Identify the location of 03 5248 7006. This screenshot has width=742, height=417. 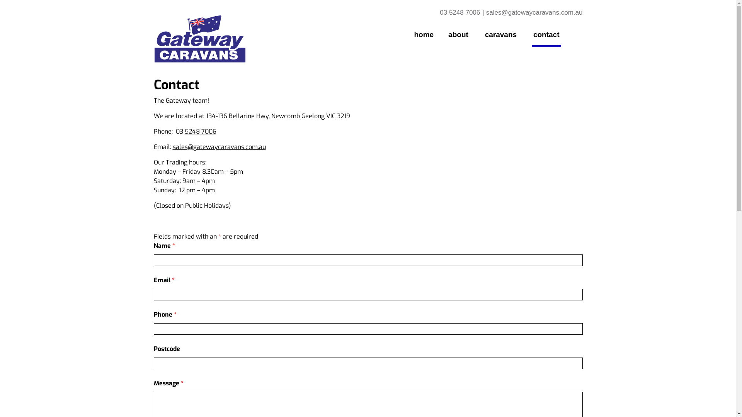
(460, 12).